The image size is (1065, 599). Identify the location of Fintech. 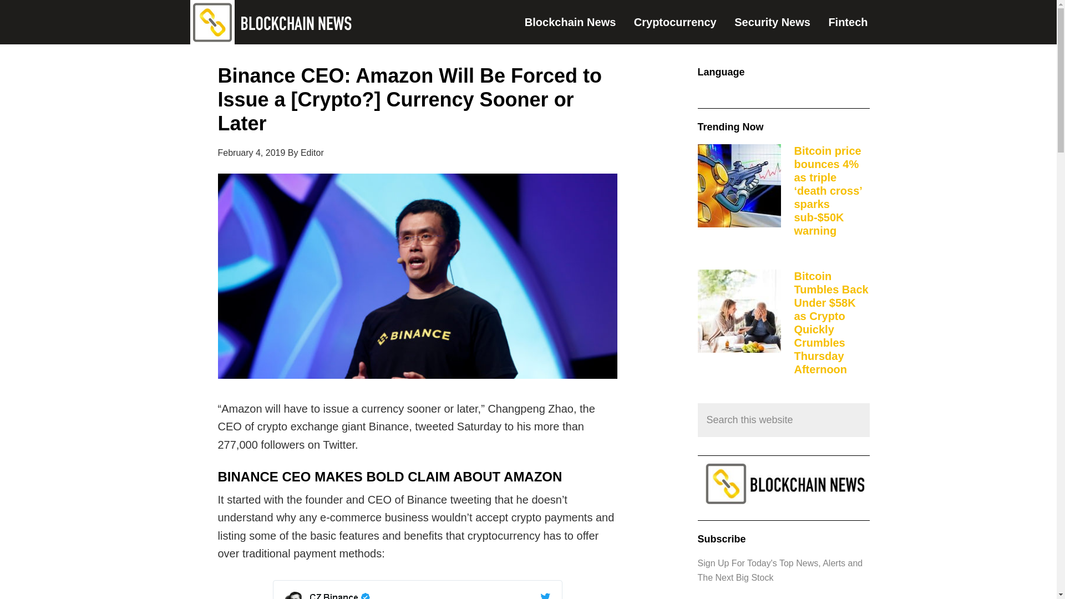
(855, 22).